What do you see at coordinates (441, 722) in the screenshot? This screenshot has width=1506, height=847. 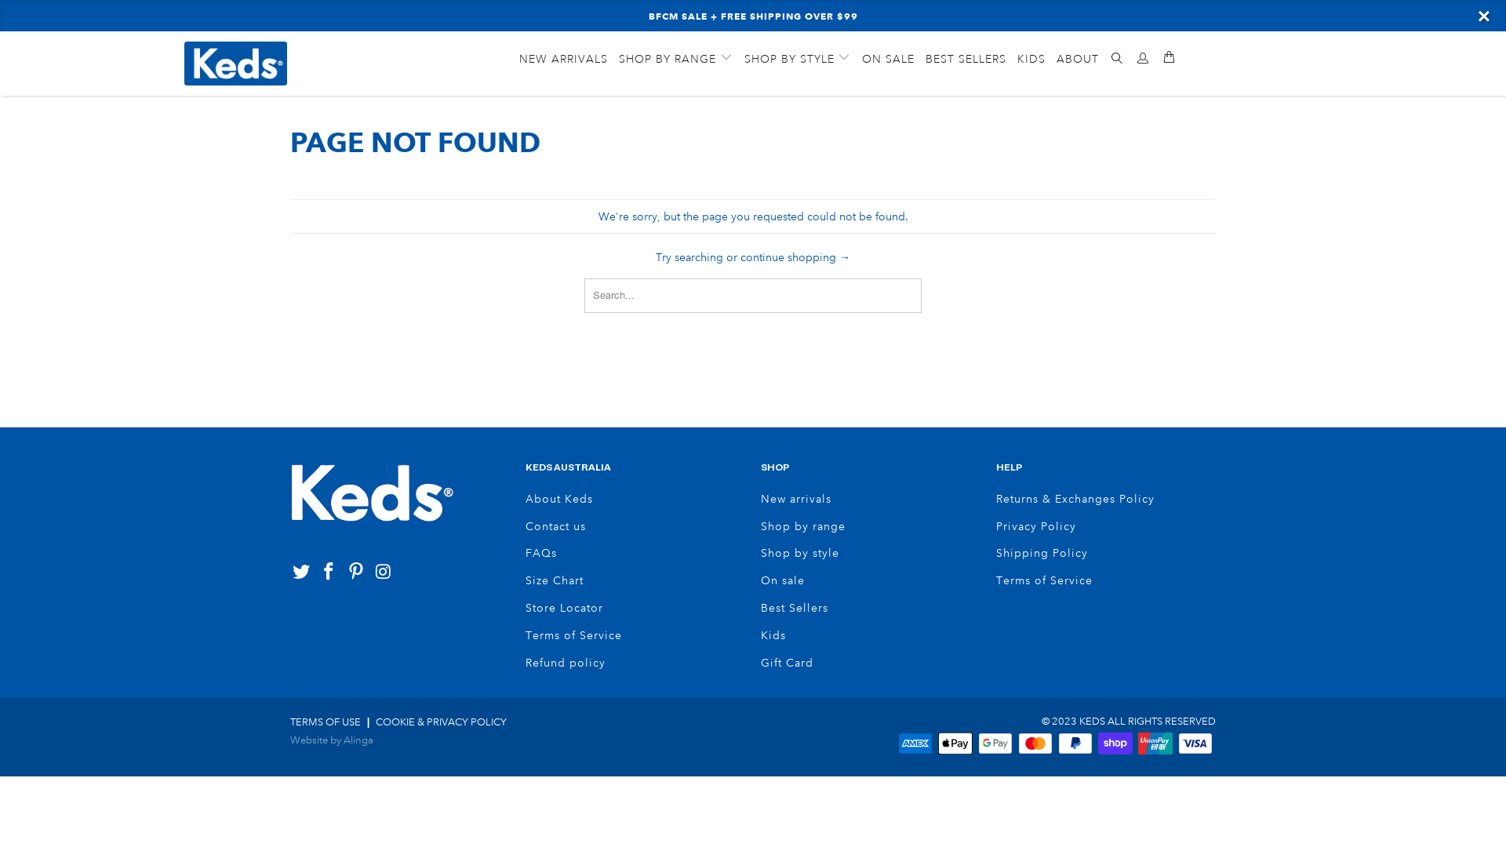 I see `COOKIE & PRIVACY POLICY` at bounding box center [441, 722].